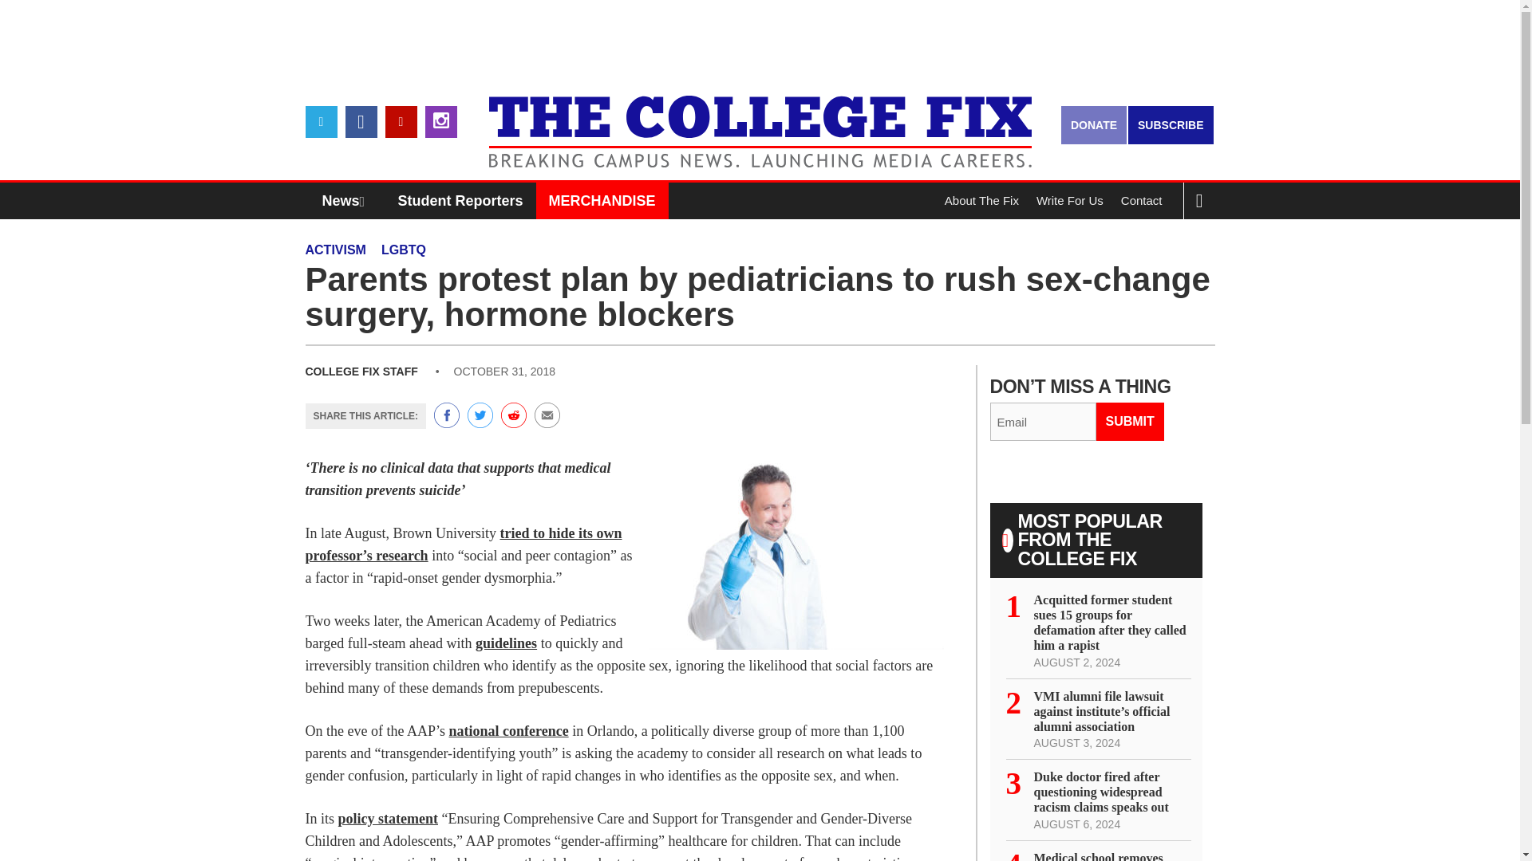 Image resolution: width=1532 pixels, height=861 pixels. Describe the element at coordinates (1130, 421) in the screenshot. I see `Submit` at that location.